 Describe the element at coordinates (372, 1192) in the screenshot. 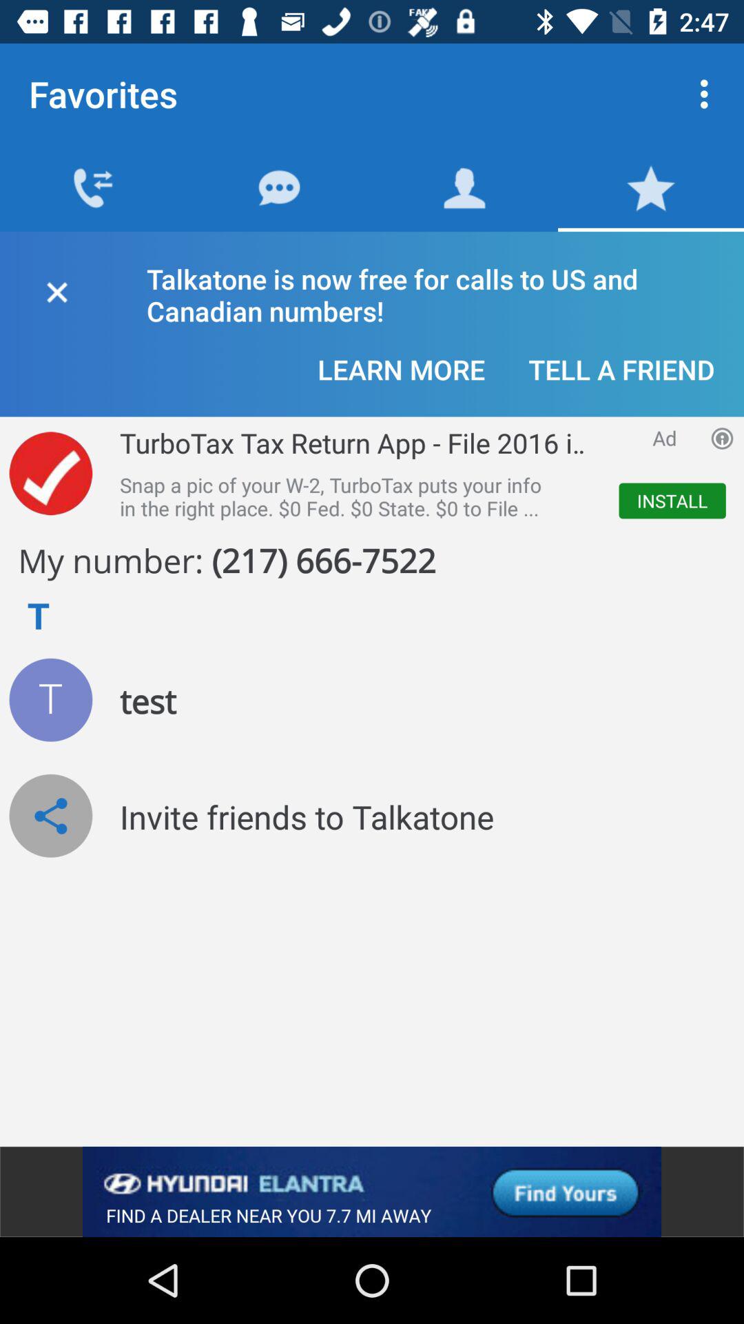

I see `click on advertising banner` at that location.